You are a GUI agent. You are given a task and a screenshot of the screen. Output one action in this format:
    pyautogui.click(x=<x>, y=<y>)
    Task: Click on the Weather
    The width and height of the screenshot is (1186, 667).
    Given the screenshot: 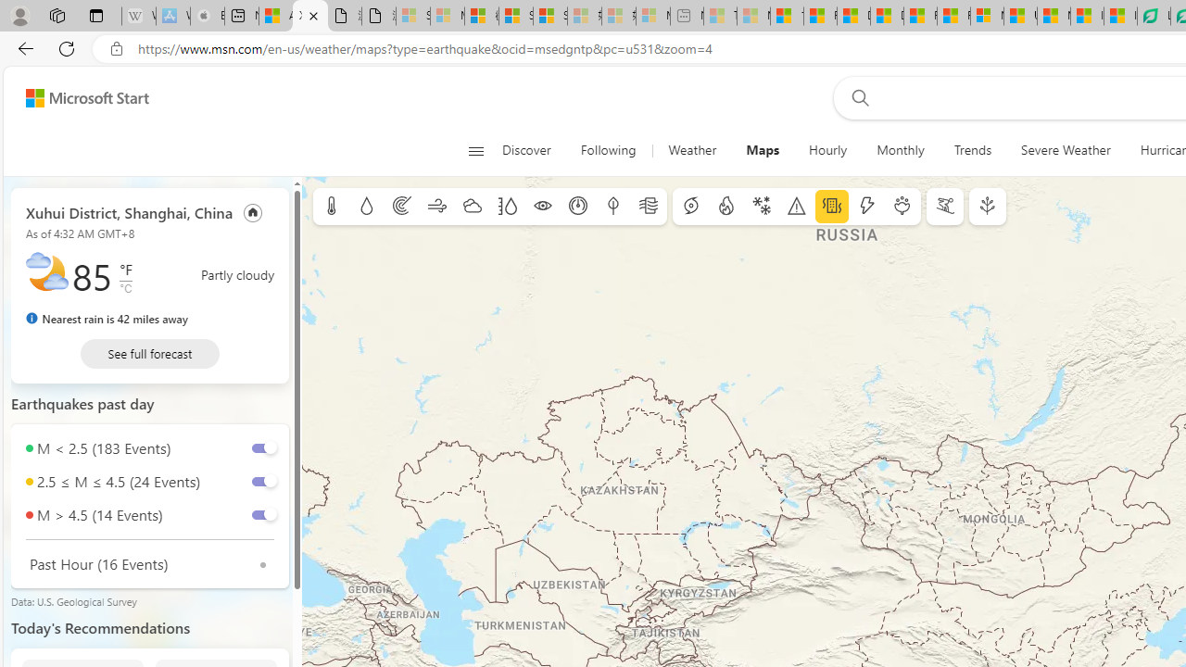 What is the action you would take?
    pyautogui.click(x=692, y=150)
    